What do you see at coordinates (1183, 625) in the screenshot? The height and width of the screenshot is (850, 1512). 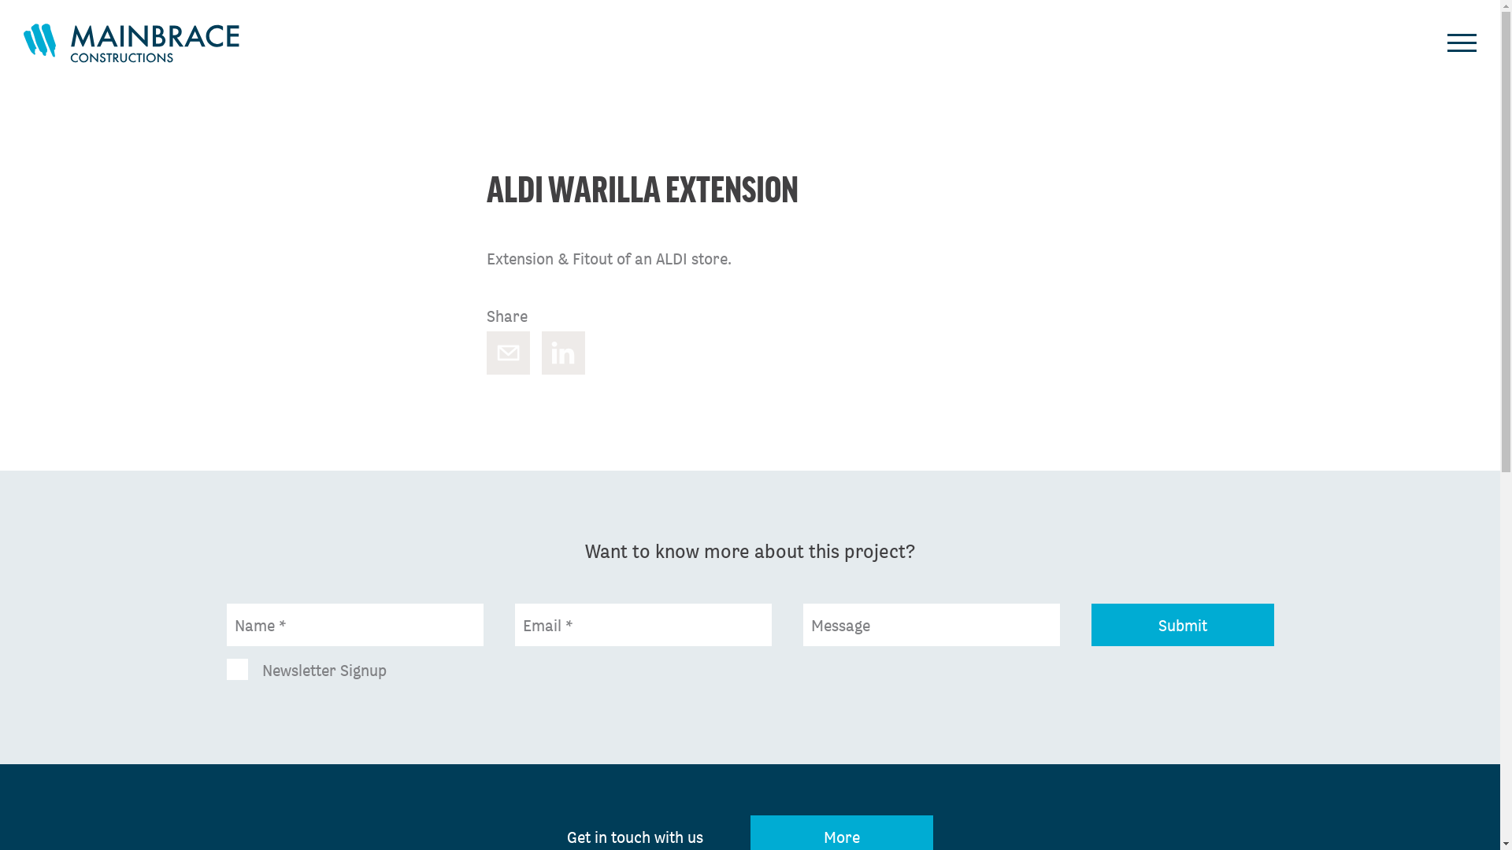 I see `Submit` at bounding box center [1183, 625].